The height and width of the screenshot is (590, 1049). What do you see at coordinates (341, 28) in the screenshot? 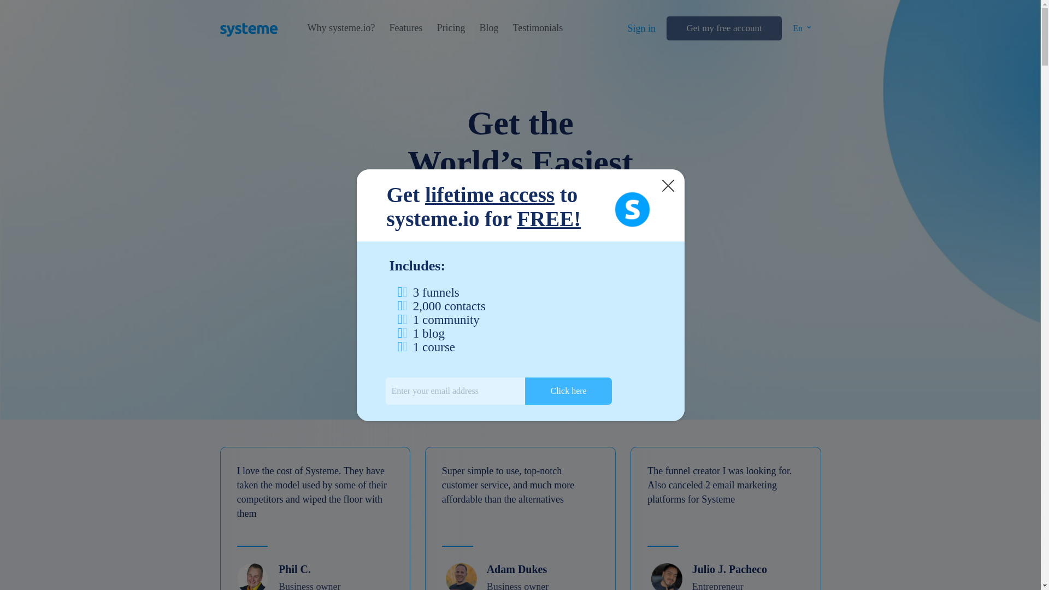
I see `Why systeme.io?` at bounding box center [341, 28].